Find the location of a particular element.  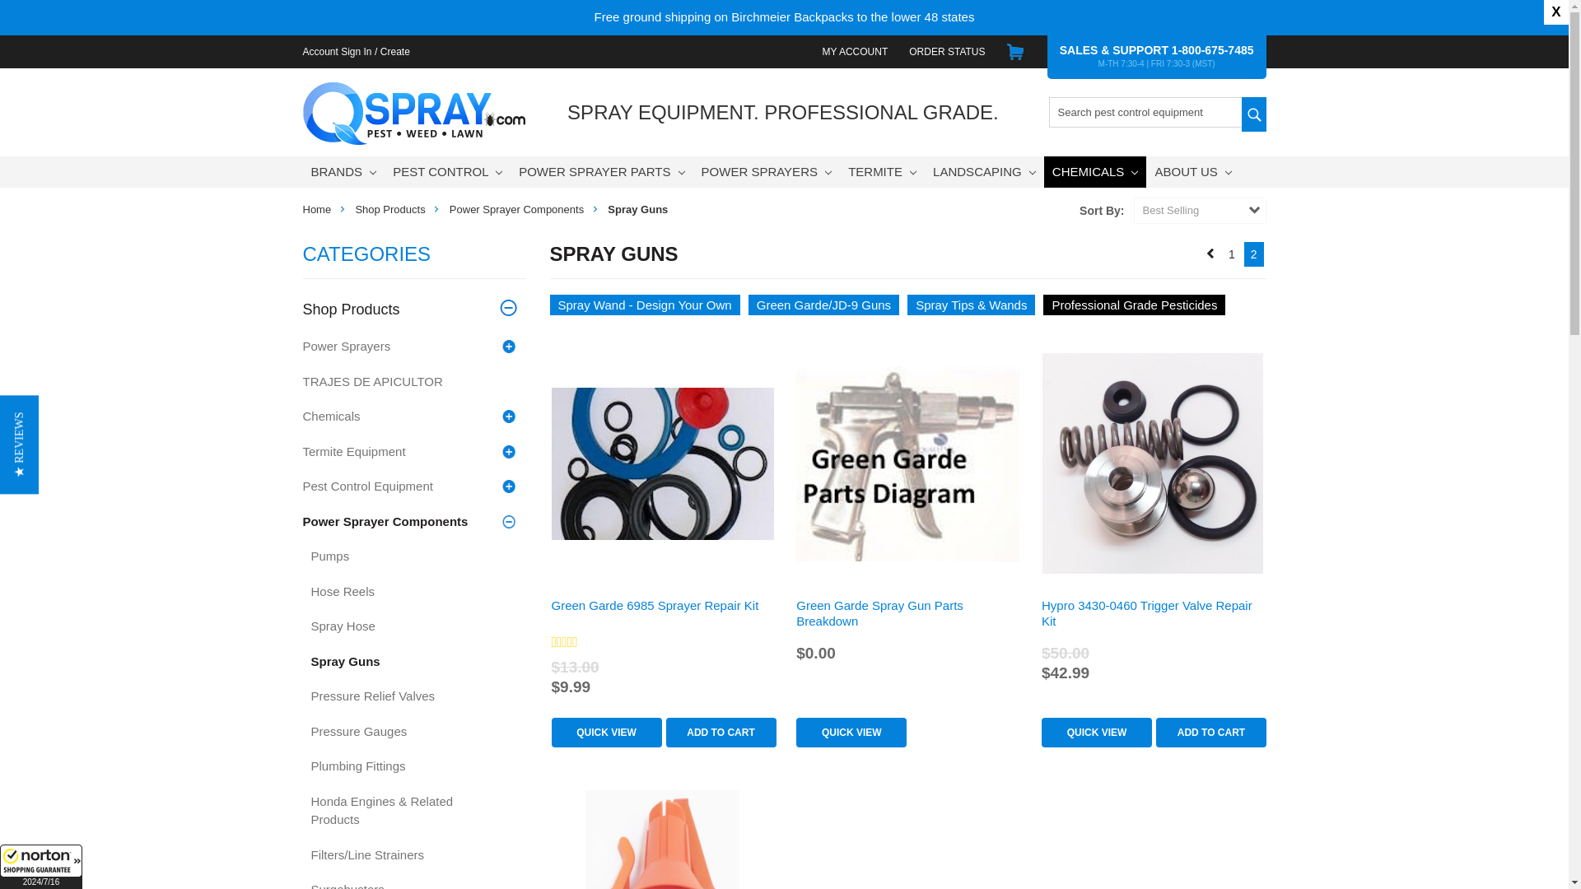

Hypro 3430-0460 Trigger Valve Repair Kit is located at coordinates (1153, 463).